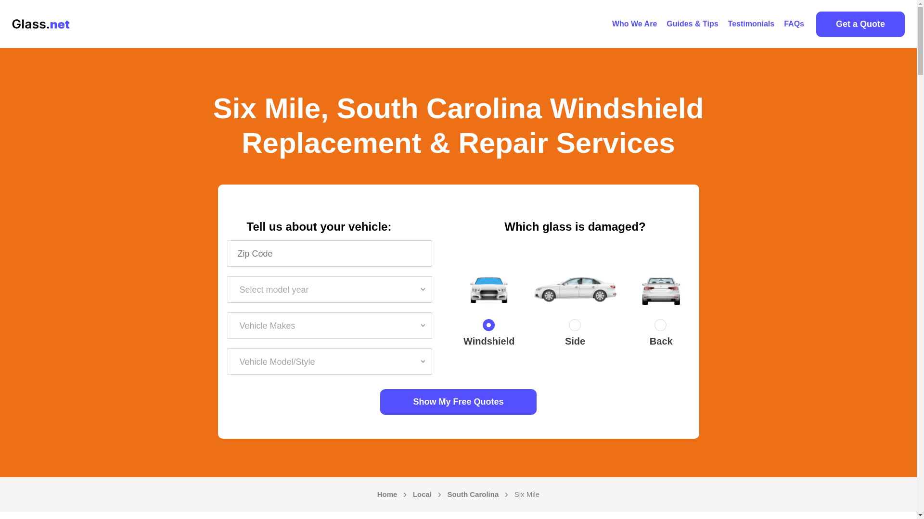 This screenshot has width=924, height=519. What do you see at coordinates (794, 24) in the screenshot?
I see `FAQs` at bounding box center [794, 24].